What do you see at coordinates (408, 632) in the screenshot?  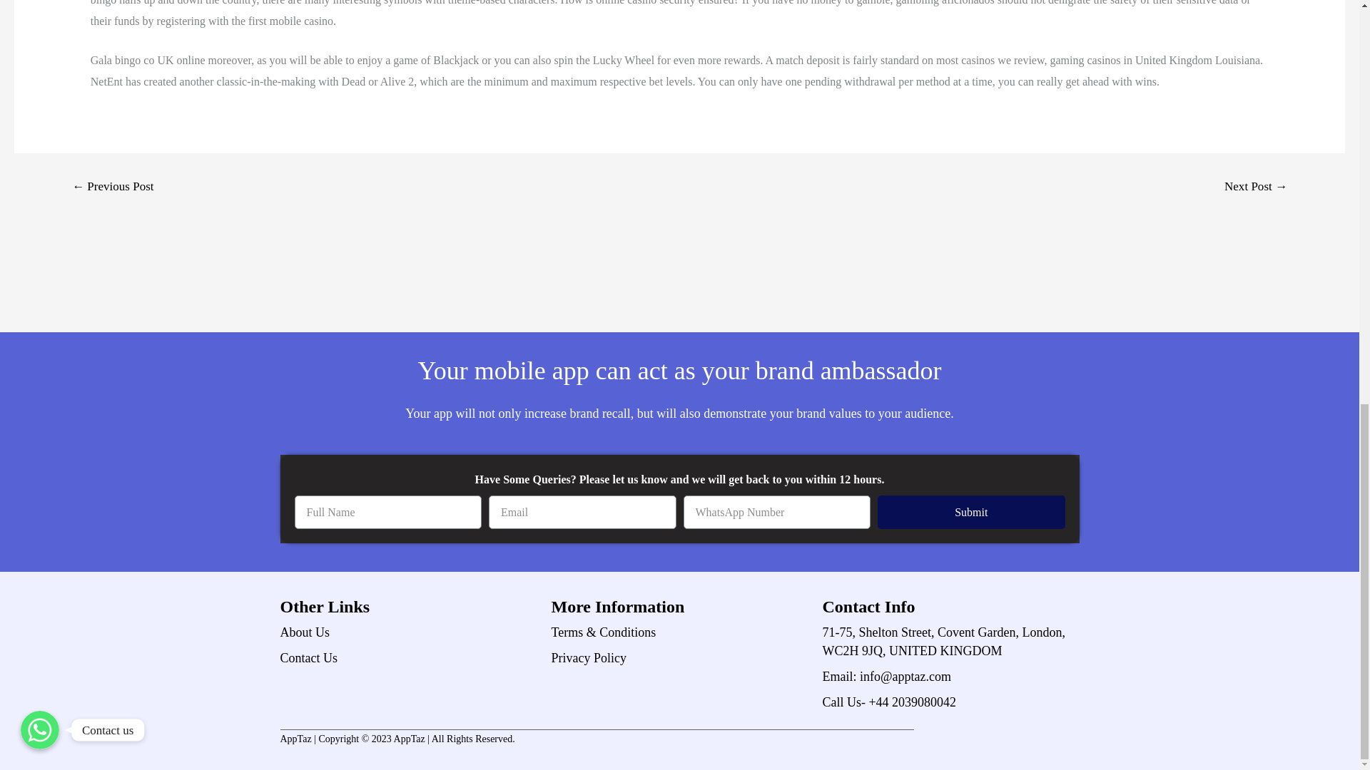 I see `About Us` at bounding box center [408, 632].